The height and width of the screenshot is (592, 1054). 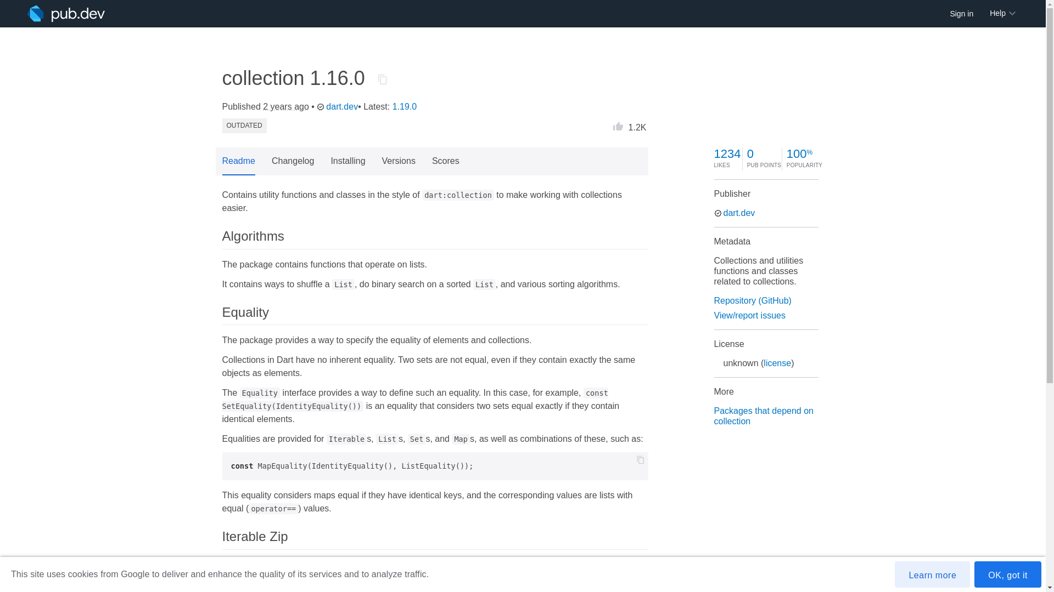 What do you see at coordinates (399, 161) in the screenshot?
I see `Versions` at bounding box center [399, 161].